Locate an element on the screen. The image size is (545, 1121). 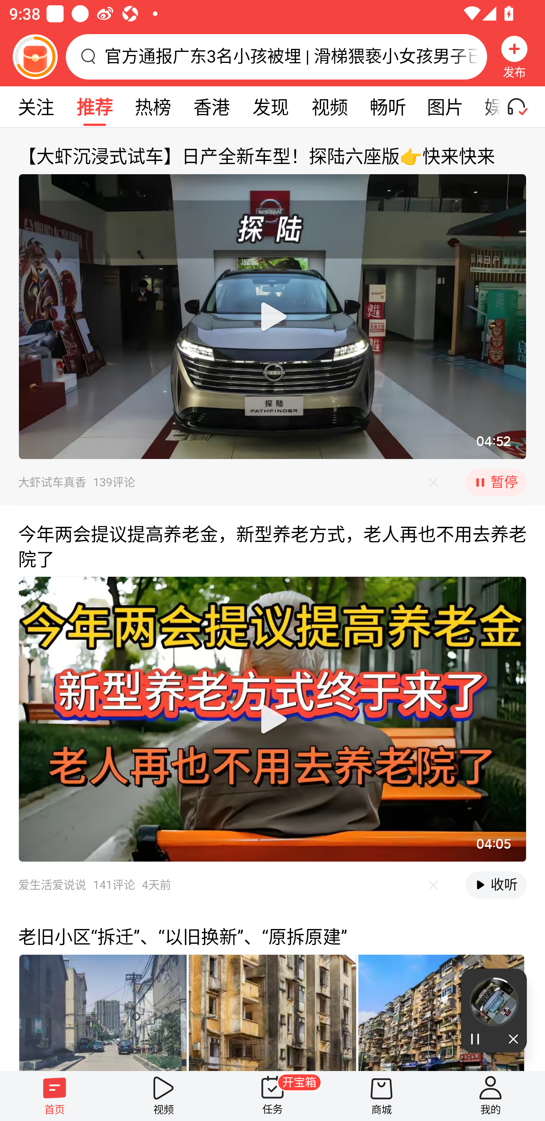
暂停 is located at coordinates (477, 1040).